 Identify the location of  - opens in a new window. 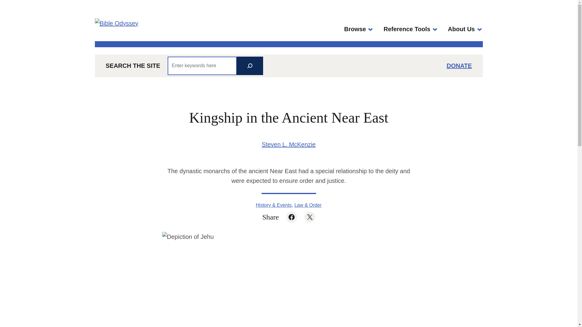
(461, 29).